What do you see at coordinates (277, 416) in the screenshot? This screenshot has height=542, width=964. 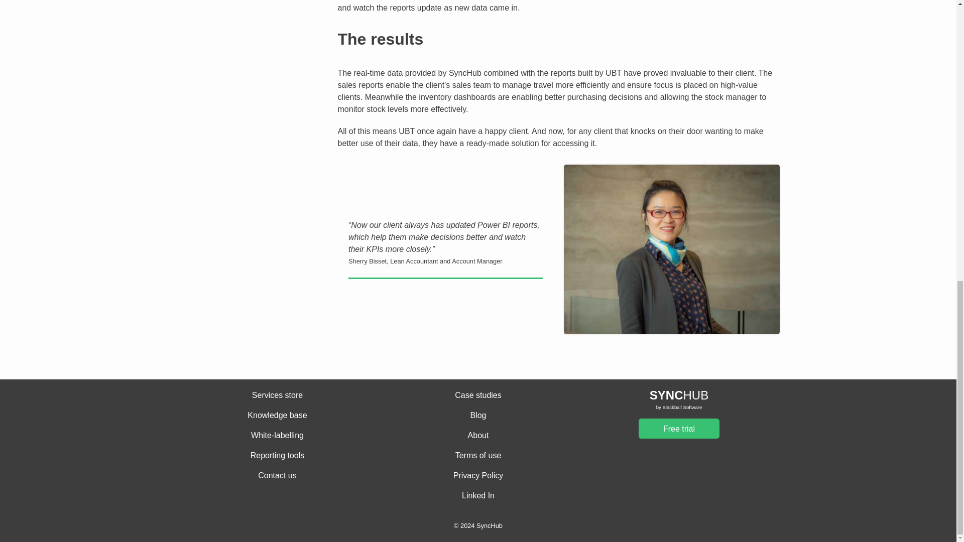 I see `Knowledge base` at bounding box center [277, 416].